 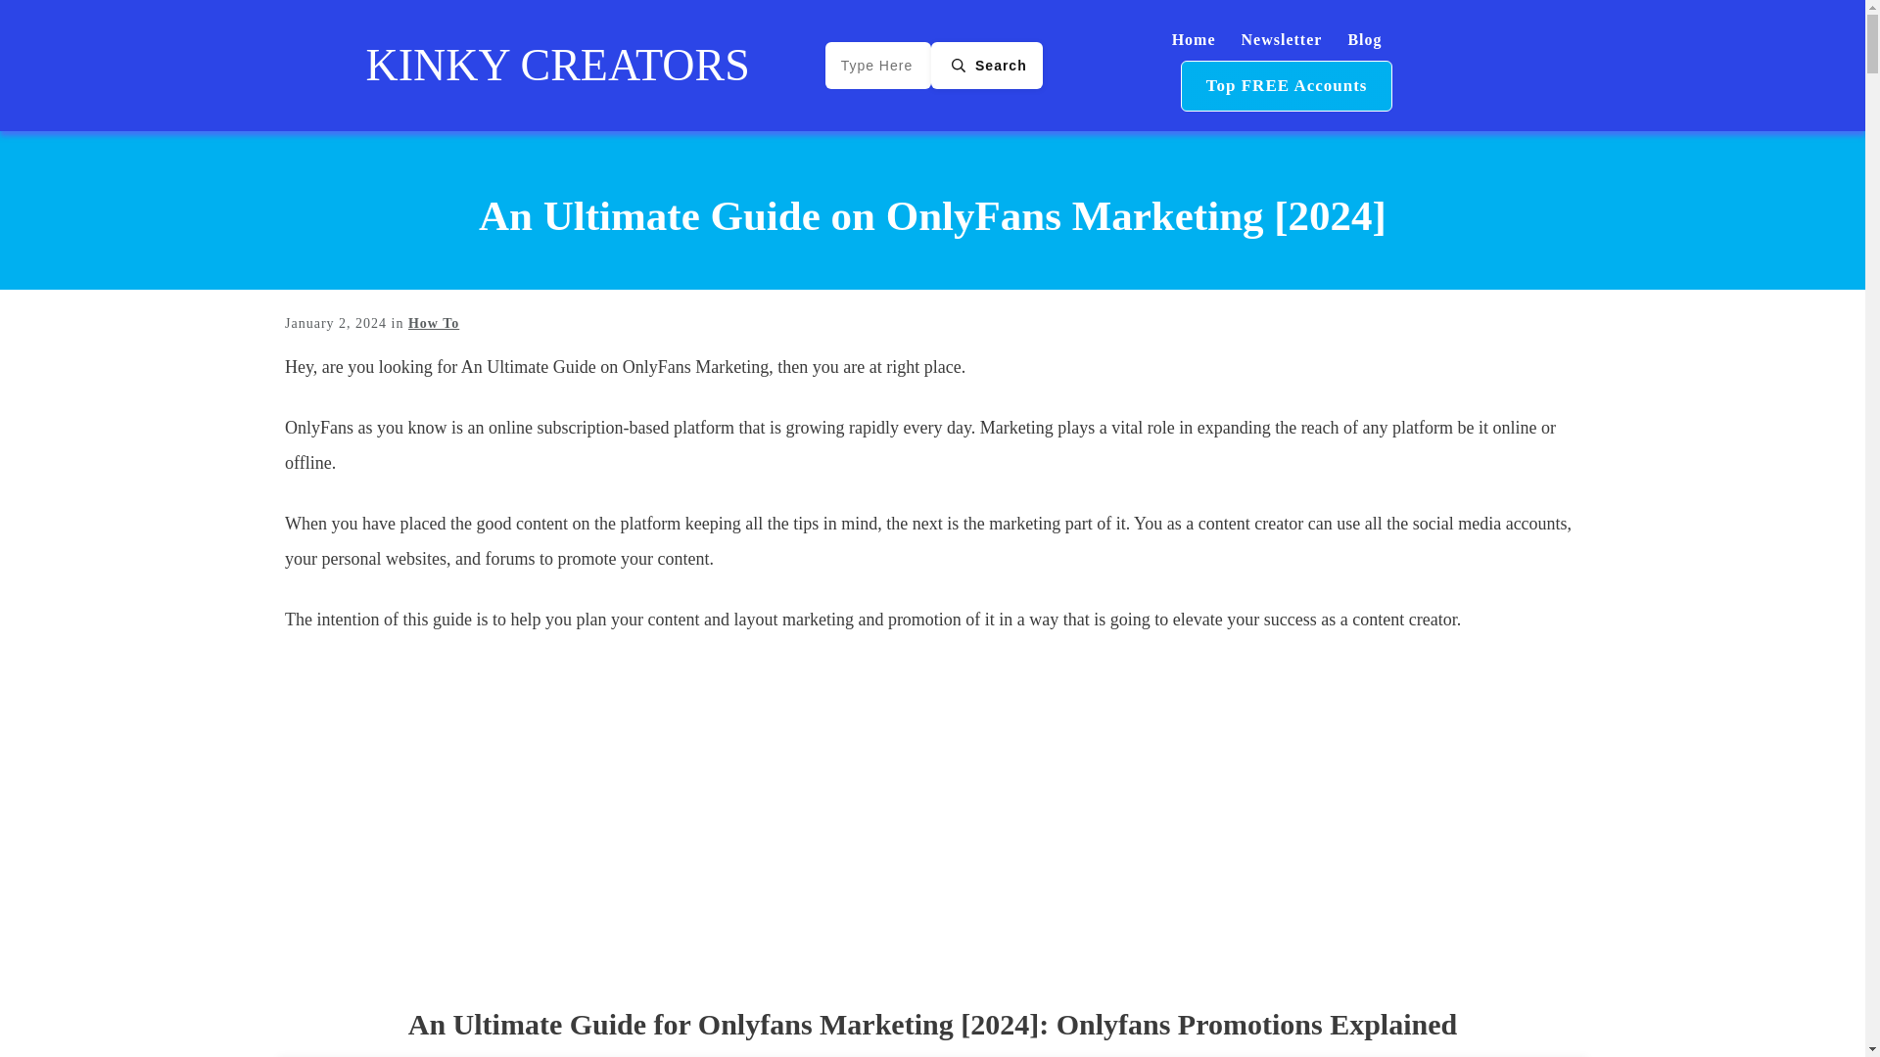 I want to click on Search, so click(x=987, y=66).